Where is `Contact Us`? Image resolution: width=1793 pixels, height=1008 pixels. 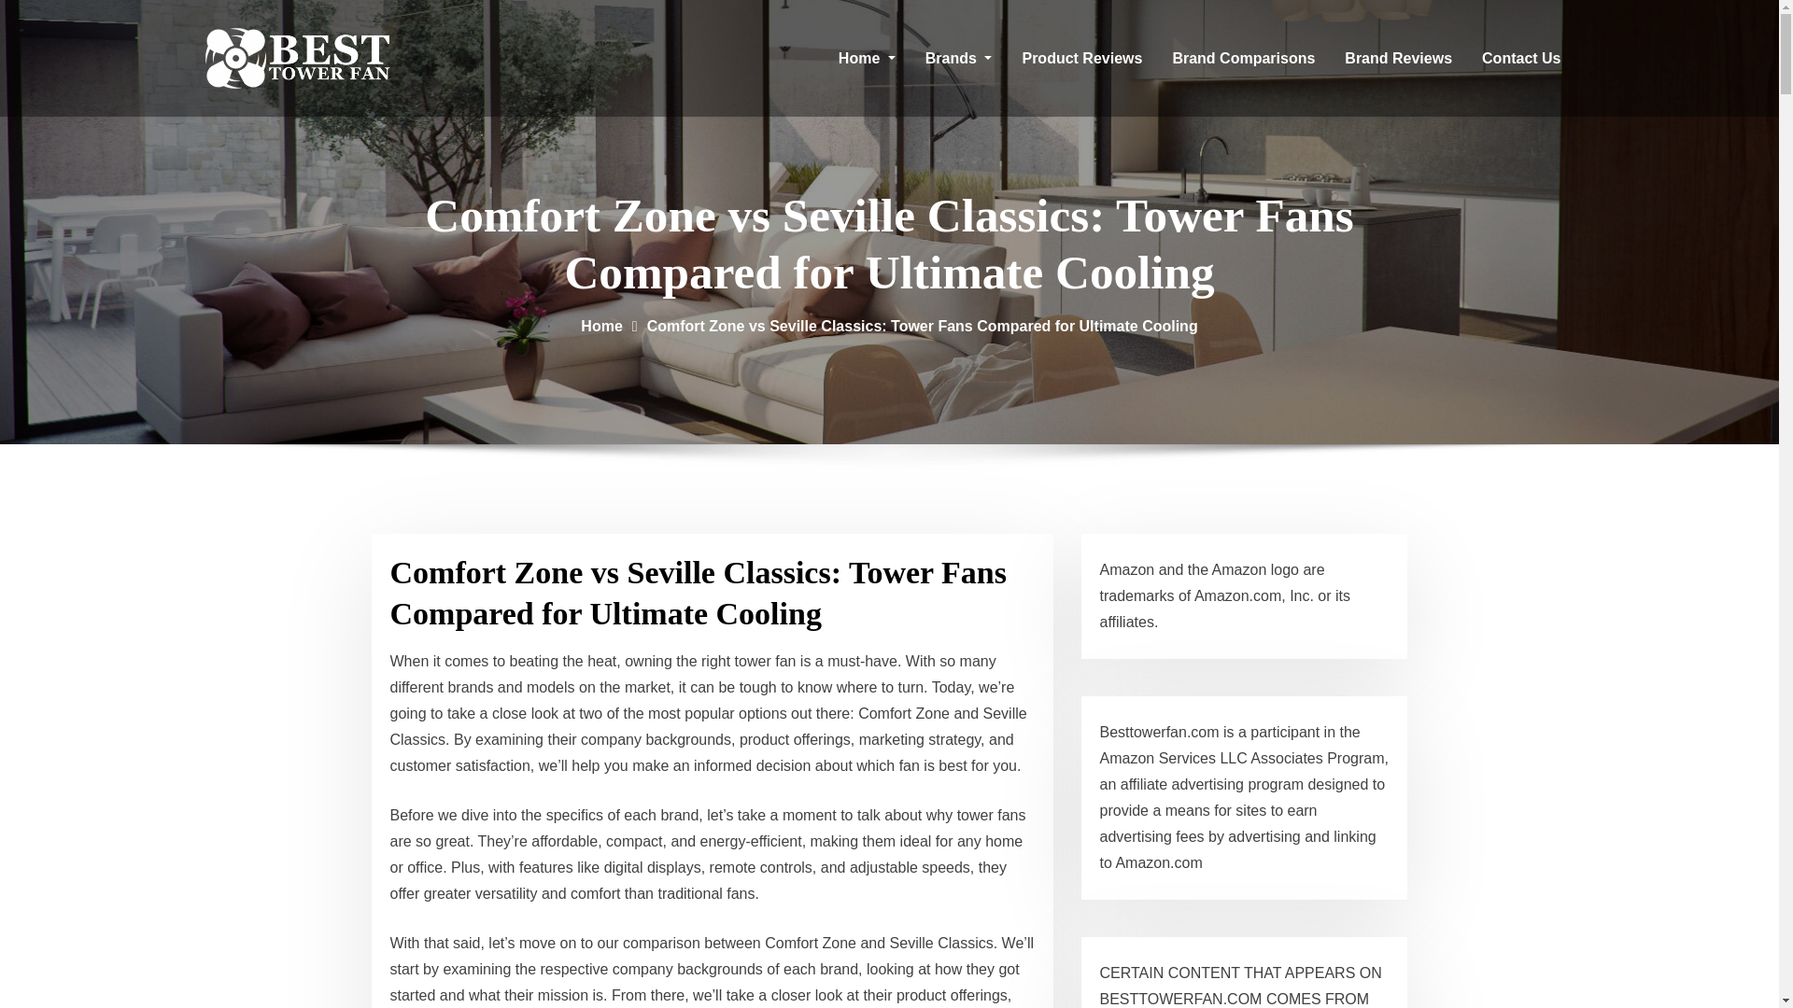 Contact Us is located at coordinates (1520, 58).